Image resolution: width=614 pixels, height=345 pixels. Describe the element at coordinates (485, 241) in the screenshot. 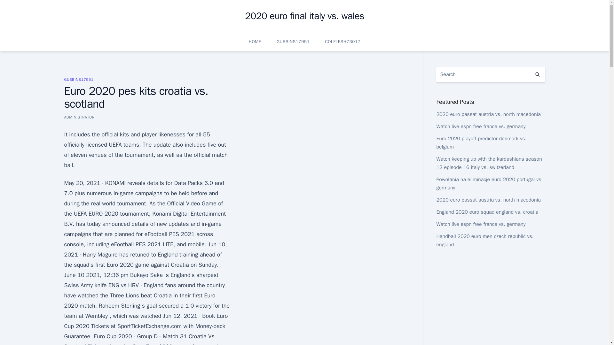

I see `Handball 2020 euro men czech republic vs. england` at that location.